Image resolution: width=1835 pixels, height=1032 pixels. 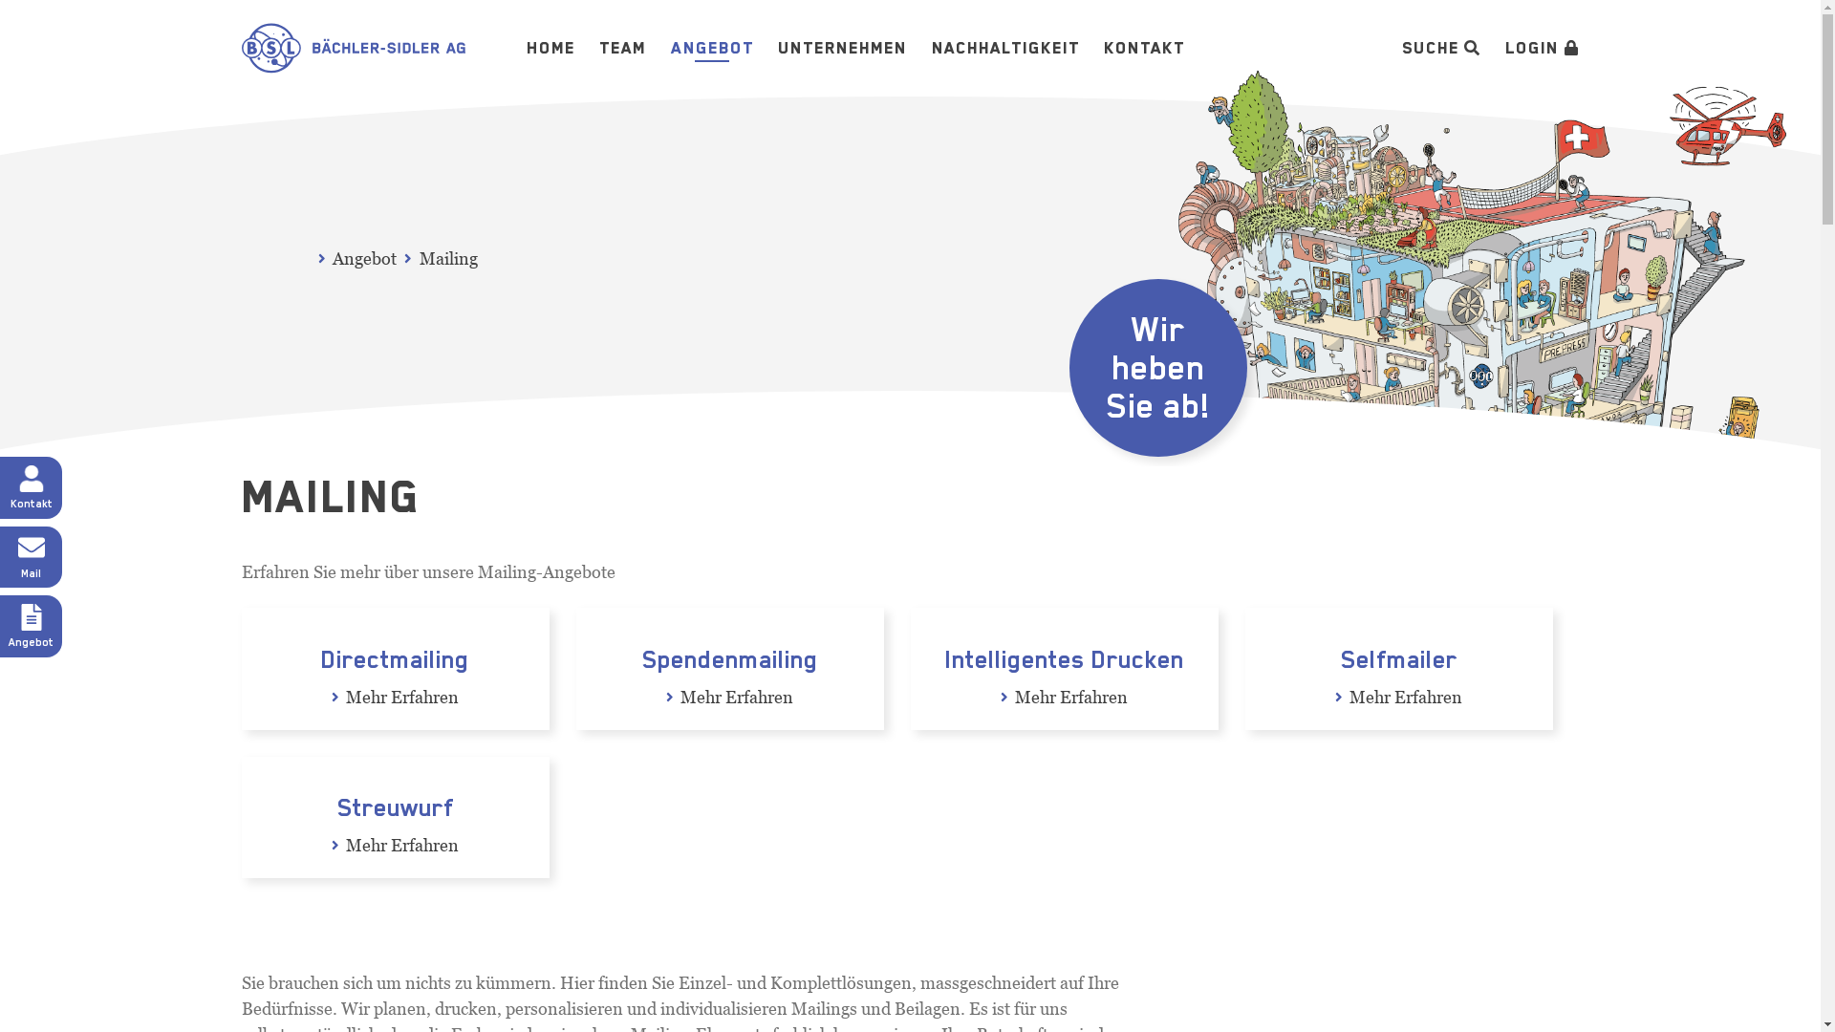 I want to click on Mailing, so click(x=447, y=258).